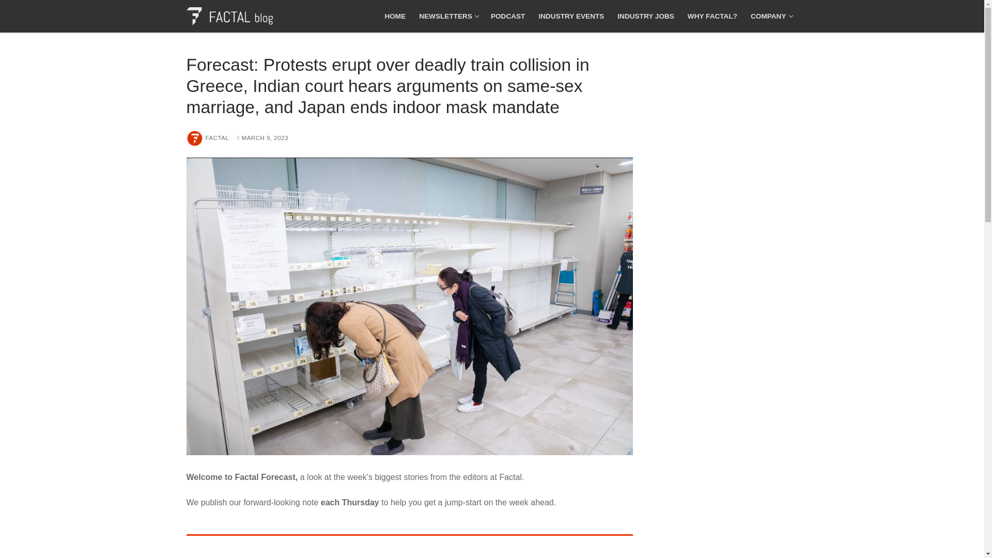  What do you see at coordinates (507, 16) in the screenshot?
I see `INDUSTRY EVENTS` at bounding box center [507, 16].